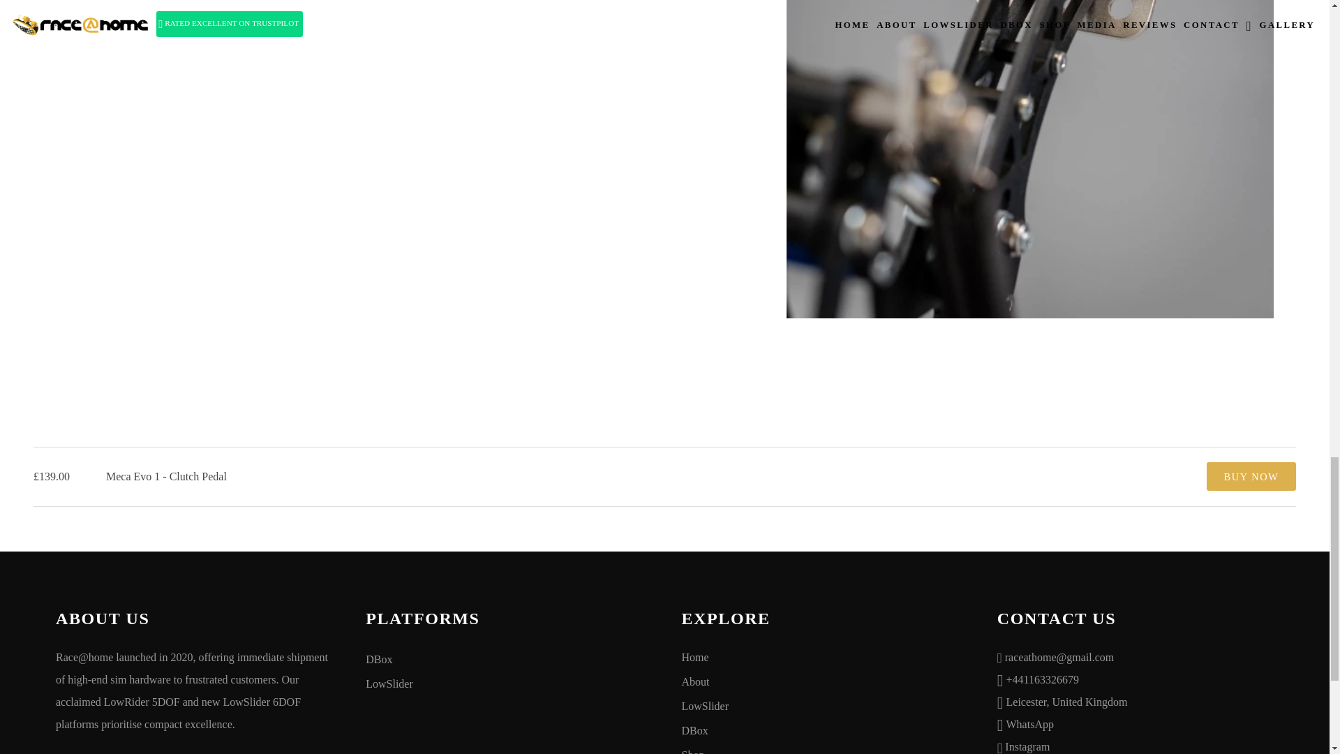  Describe the element at coordinates (822, 748) in the screenshot. I see `Shop` at that location.